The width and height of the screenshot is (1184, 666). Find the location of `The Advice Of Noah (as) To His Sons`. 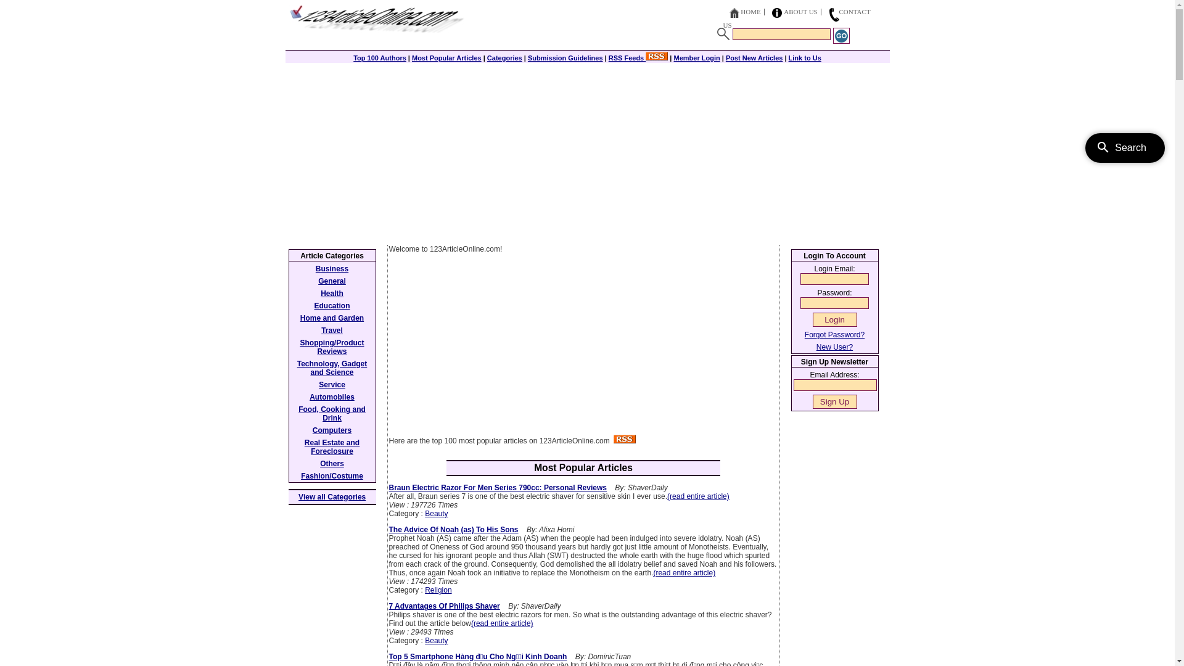

The Advice Of Noah (as) To His Sons is located at coordinates (453, 530).